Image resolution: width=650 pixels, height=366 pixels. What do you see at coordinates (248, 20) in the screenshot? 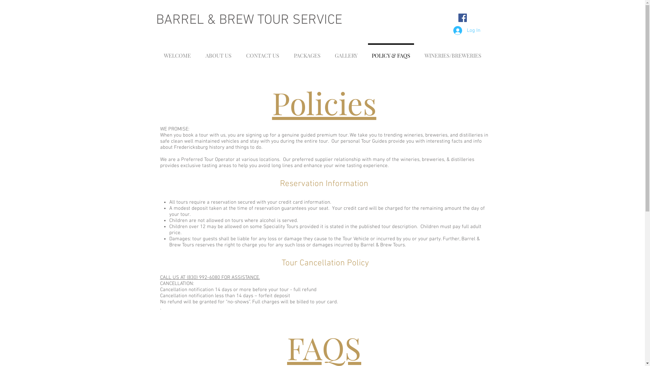
I see `BARREL & BREW TOUR SERVICE` at bounding box center [248, 20].